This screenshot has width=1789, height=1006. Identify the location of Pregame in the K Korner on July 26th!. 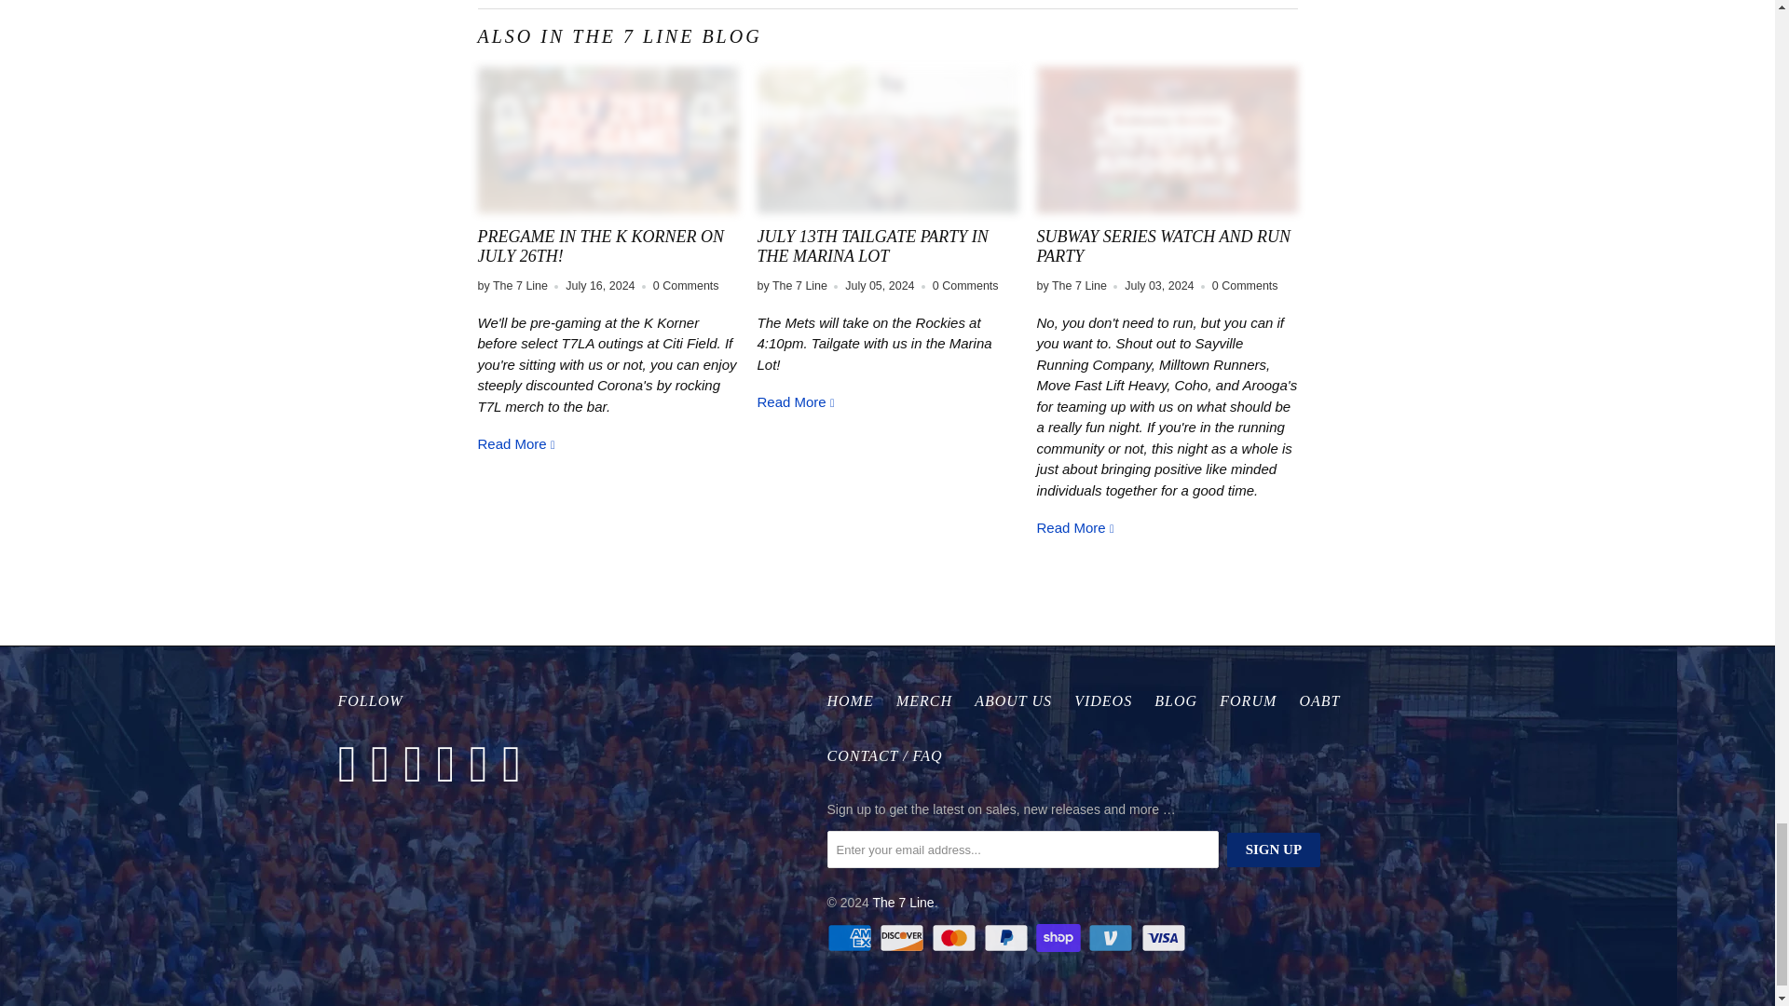
(608, 140).